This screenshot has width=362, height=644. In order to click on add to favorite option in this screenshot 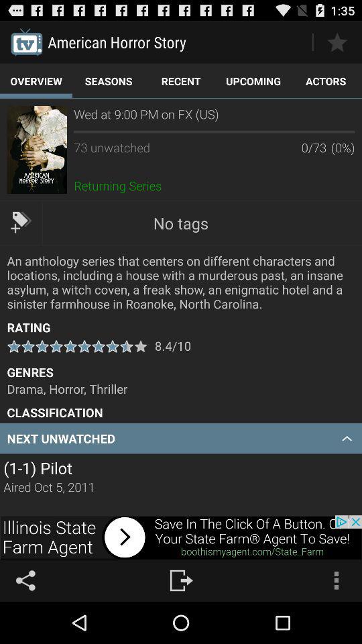, I will do `click(337, 42)`.